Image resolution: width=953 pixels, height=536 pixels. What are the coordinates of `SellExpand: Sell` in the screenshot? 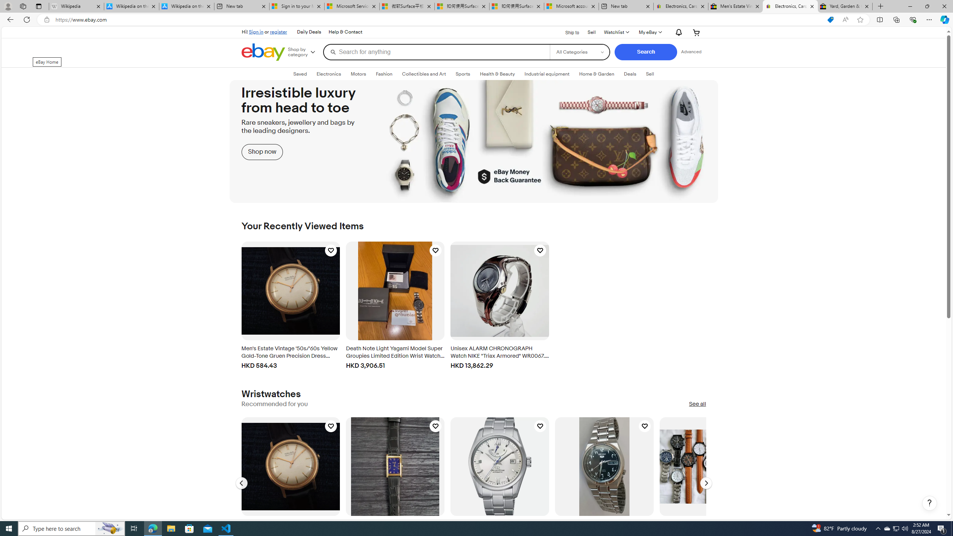 It's located at (650, 74).